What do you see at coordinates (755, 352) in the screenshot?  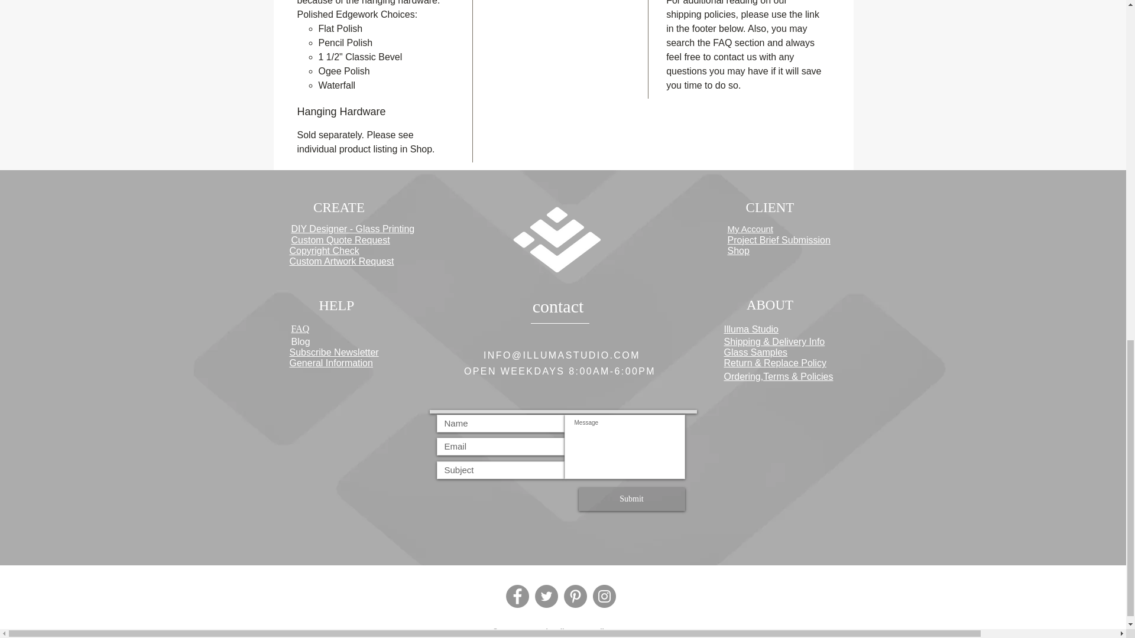 I see `Glass Samples` at bounding box center [755, 352].